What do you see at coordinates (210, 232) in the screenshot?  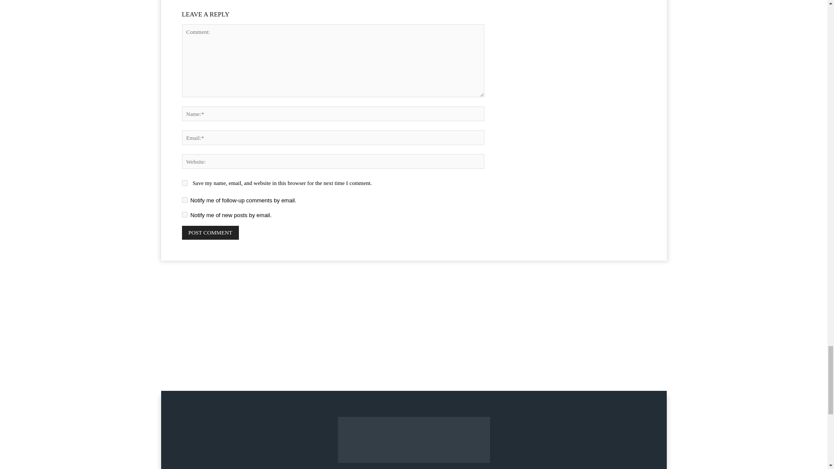 I see `Post Comment` at bounding box center [210, 232].